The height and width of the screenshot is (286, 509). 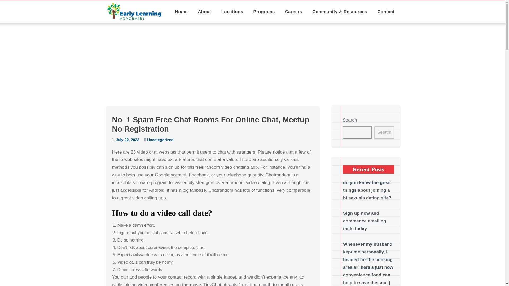 I want to click on July 22, 2023, so click(x=125, y=140).